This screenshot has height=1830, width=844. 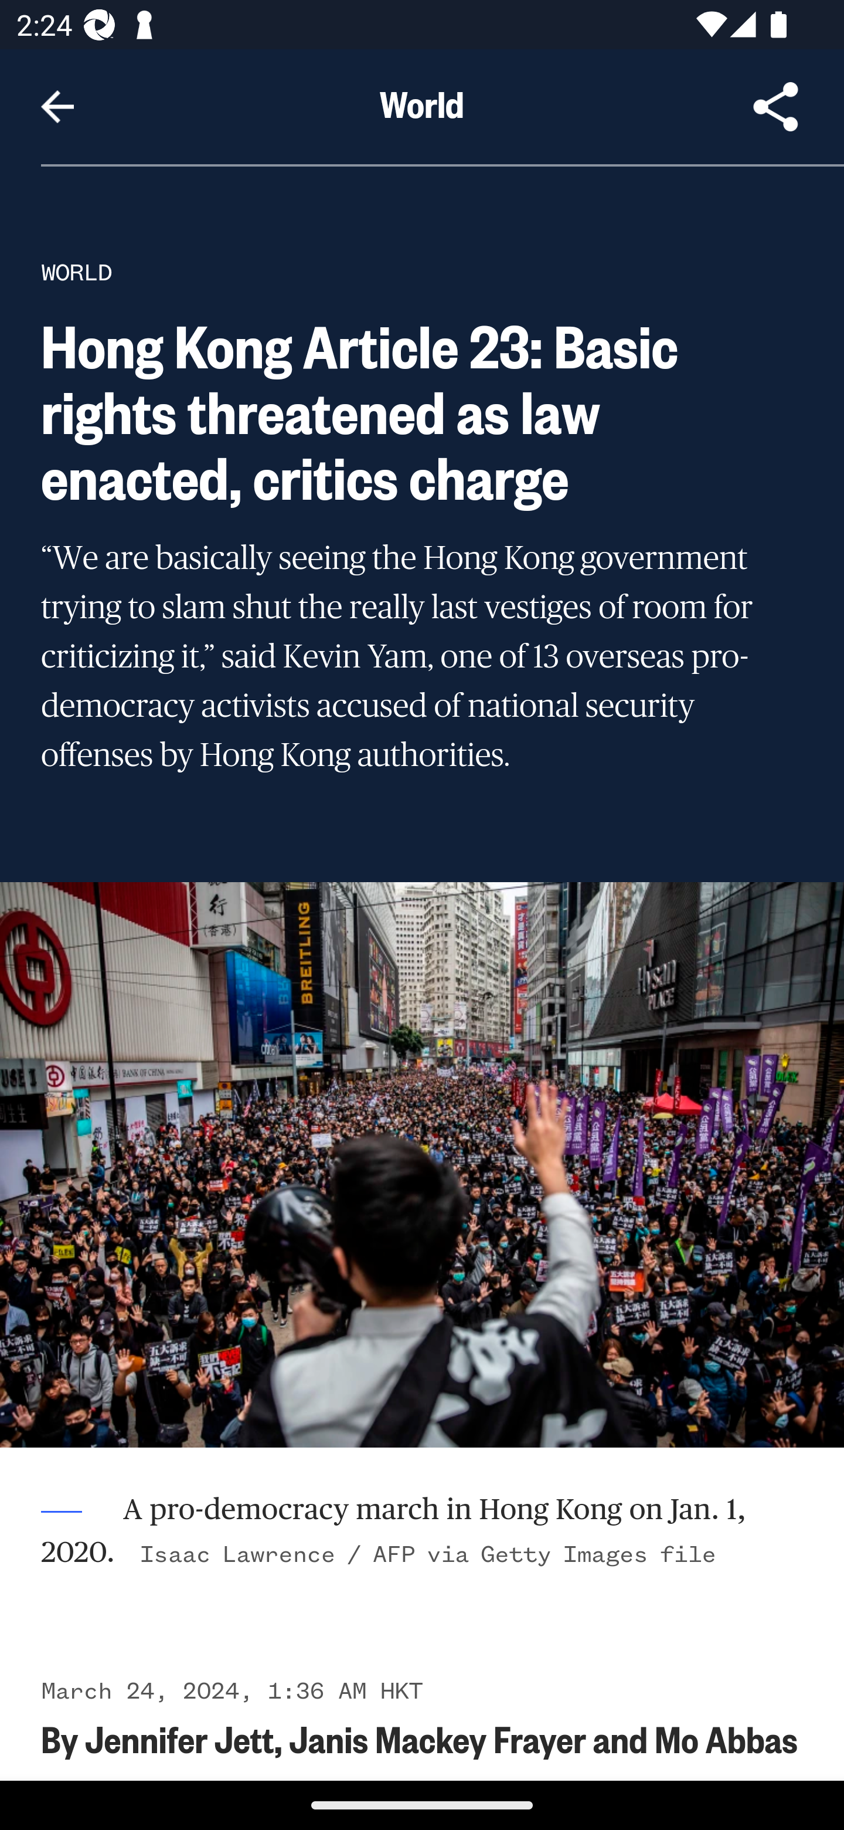 I want to click on WORLD, so click(x=76, y=272).